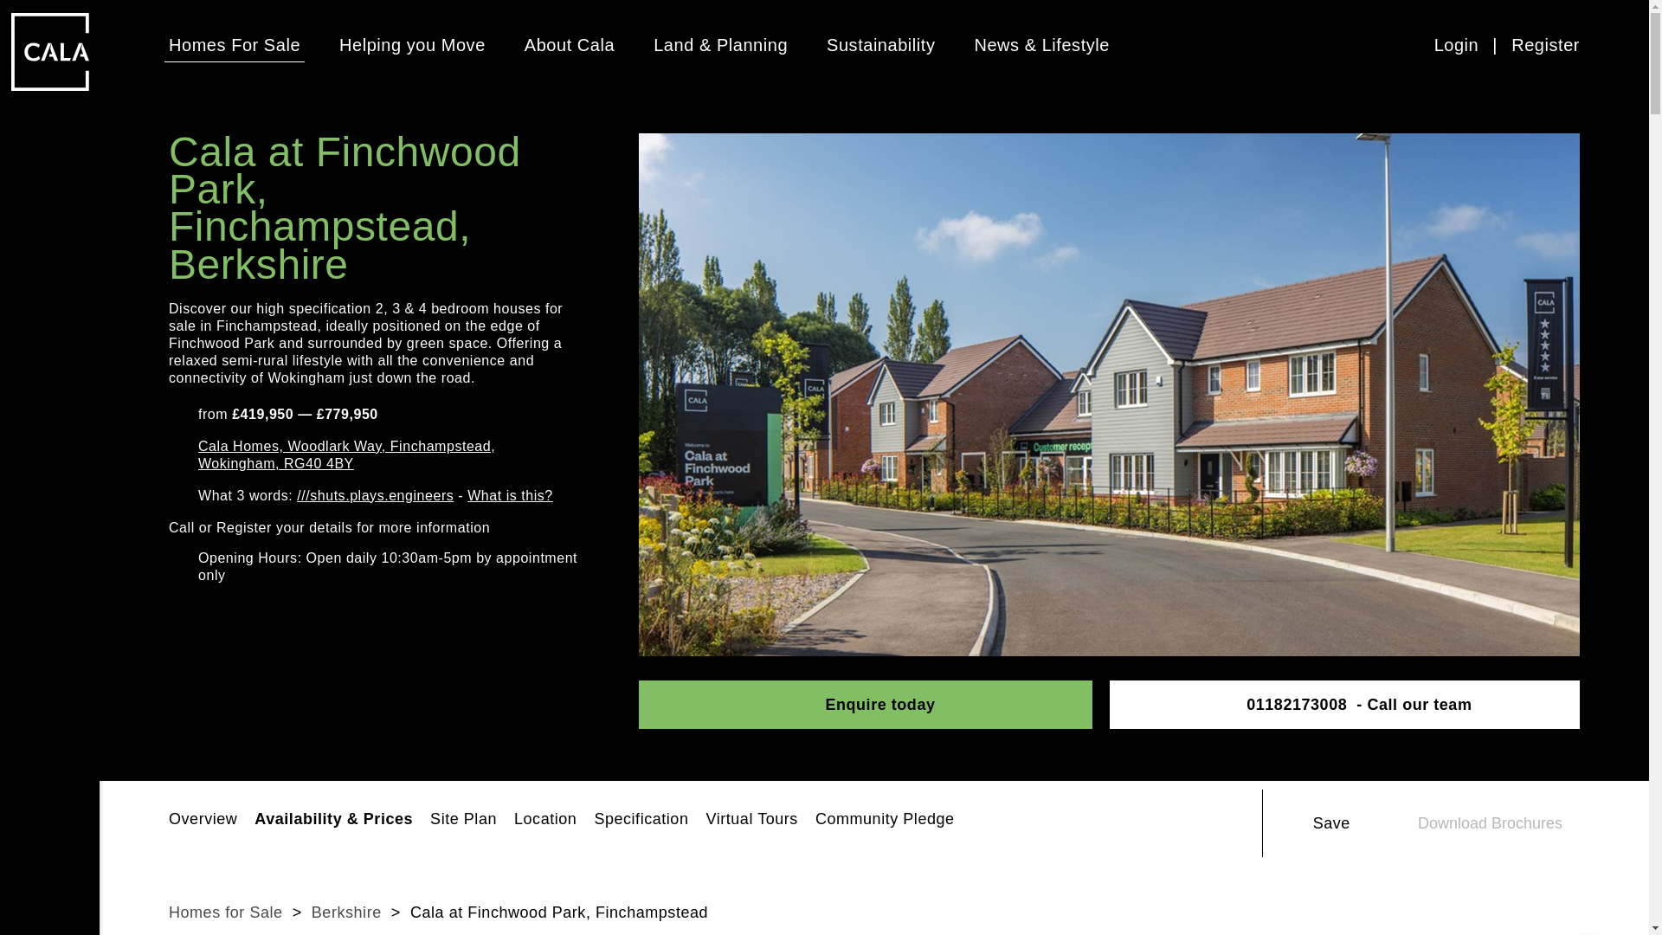 The width and height of the screenshot is (1662, 935). Describe the element at coordinates (545, 822) in the screenshot. I see `Location` at that location.